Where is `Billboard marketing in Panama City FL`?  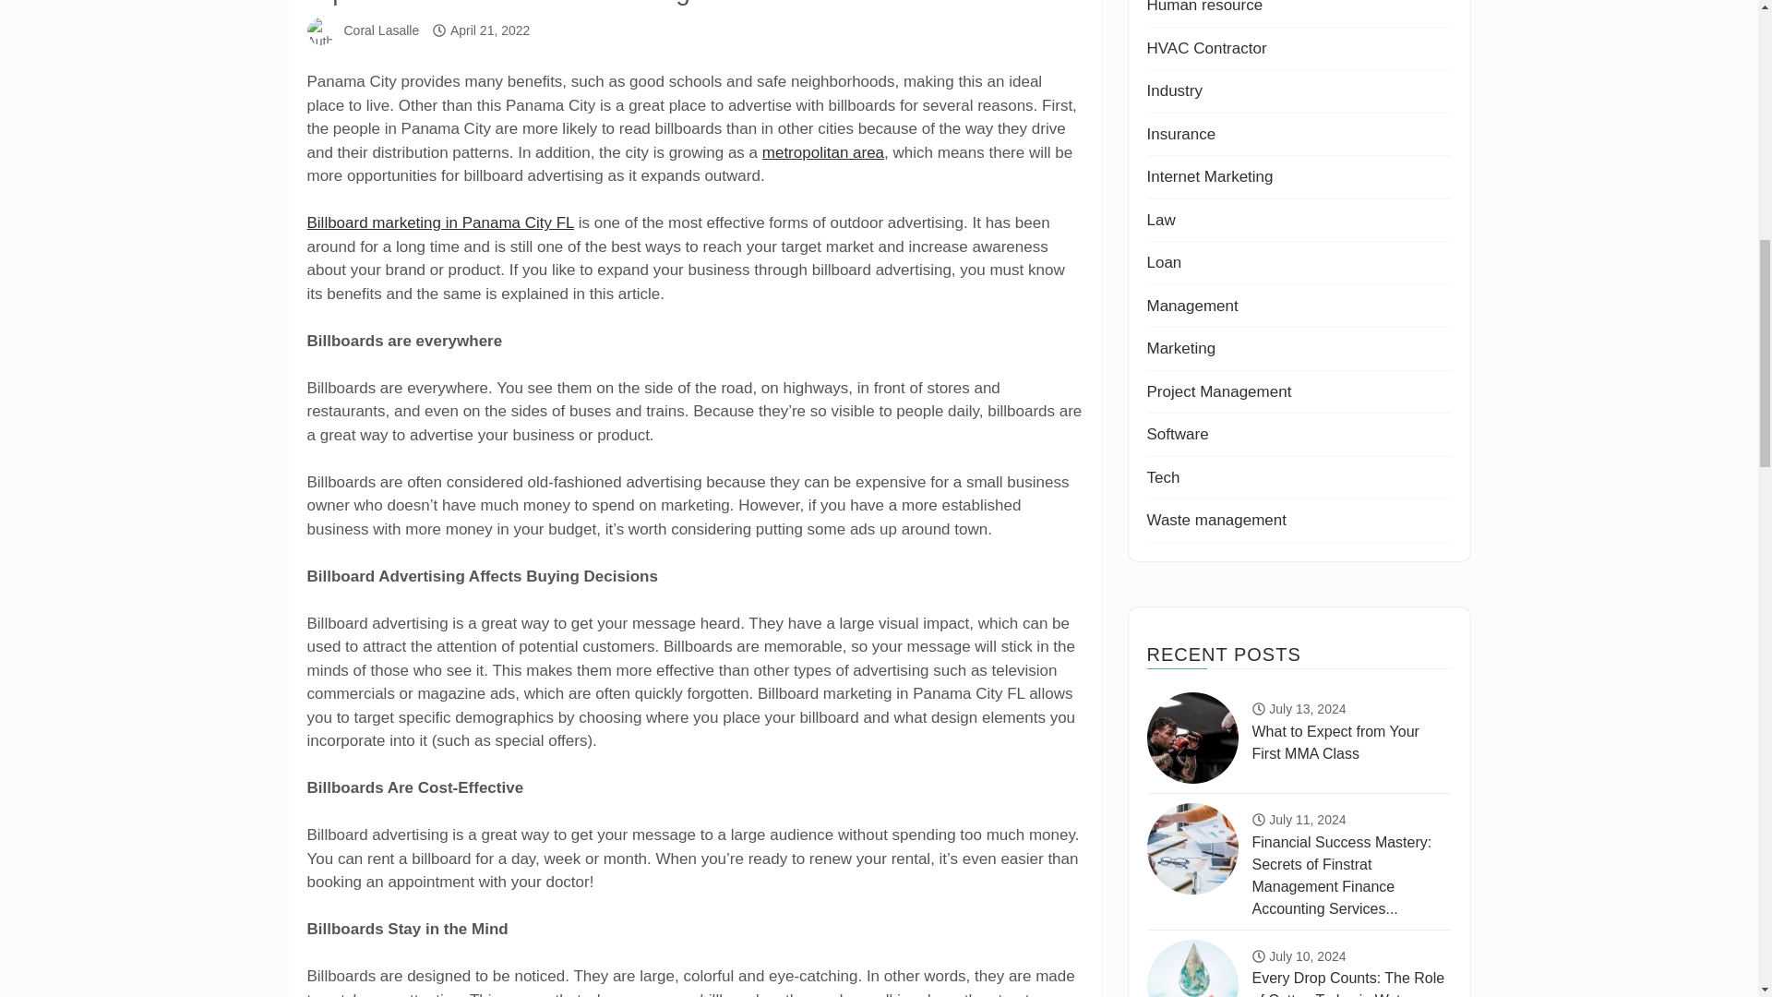 Billboard marketing in Panama City FL is located at coordinates (439, 222).